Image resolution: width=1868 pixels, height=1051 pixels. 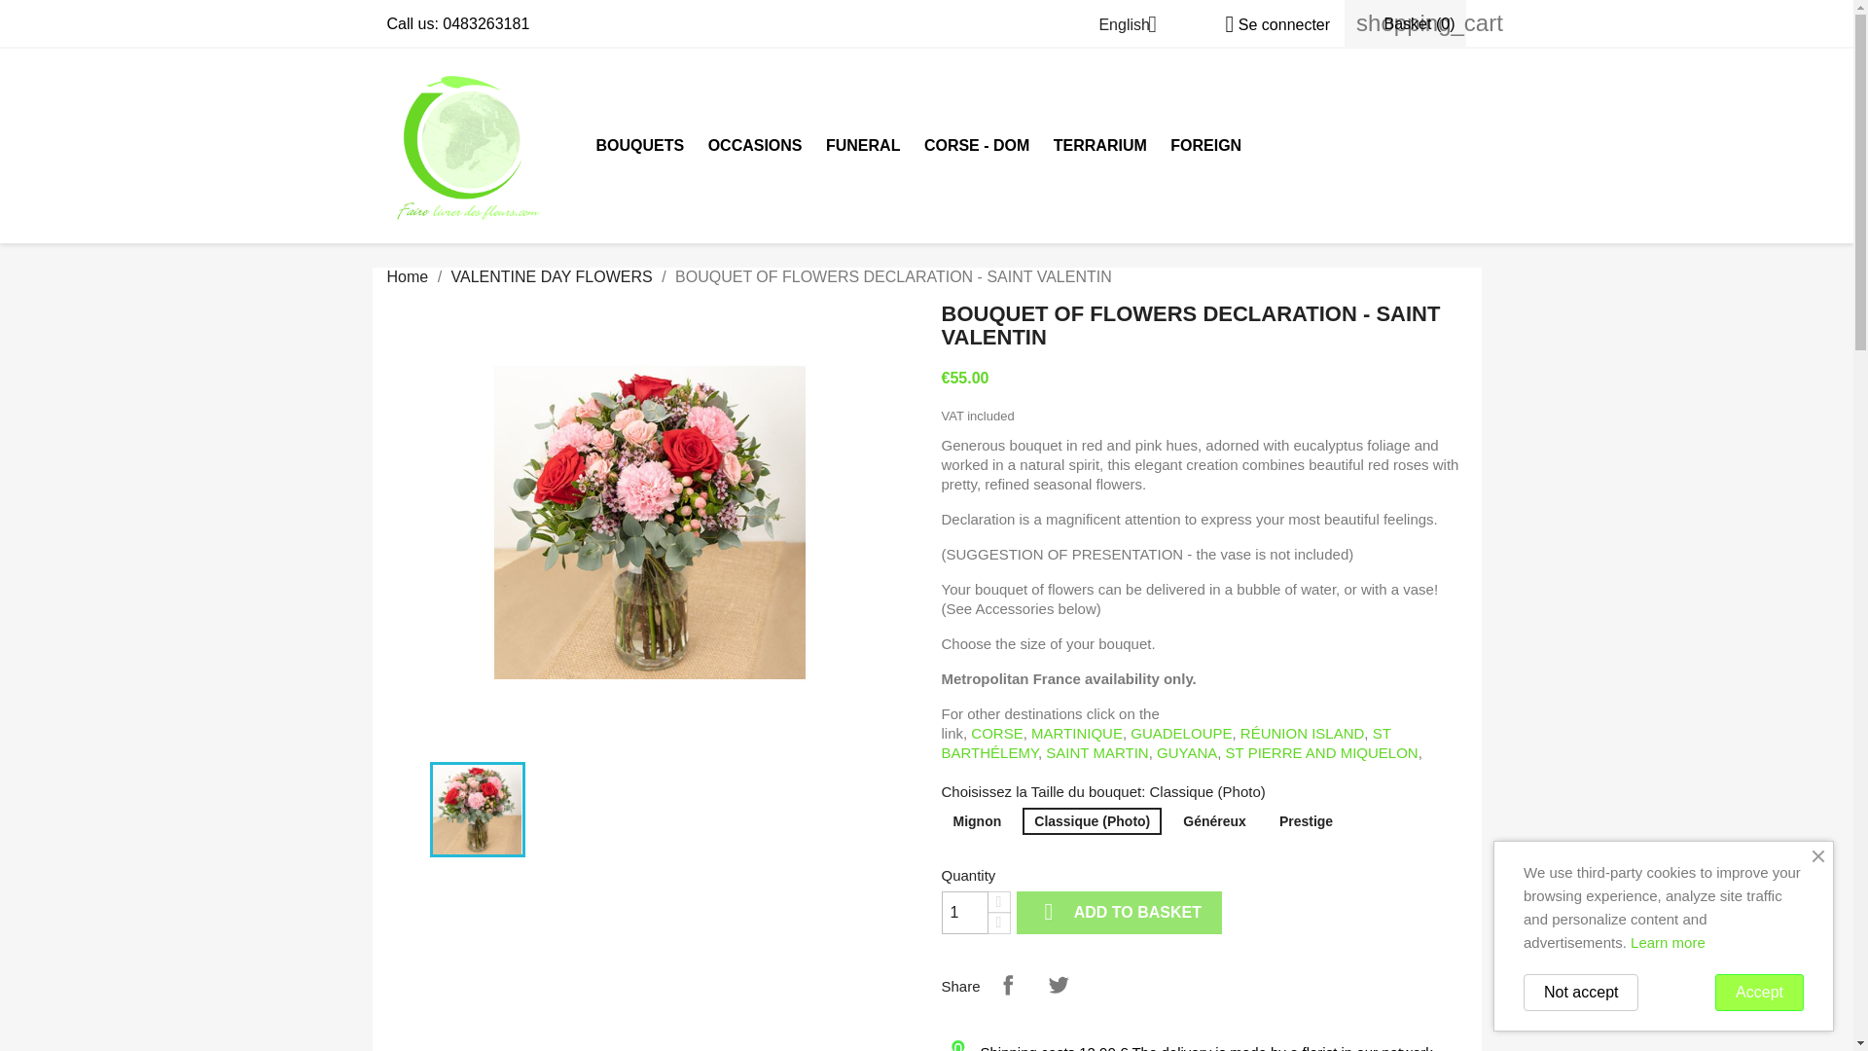 I want to click on CORSE - DOM, so click(x=977, y=145).